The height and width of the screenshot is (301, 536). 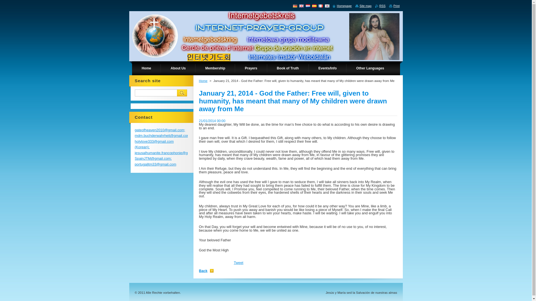 What do you see at coordinates (301, 6) in the screenshot?
I see `English` at bounding box center [301, 6].